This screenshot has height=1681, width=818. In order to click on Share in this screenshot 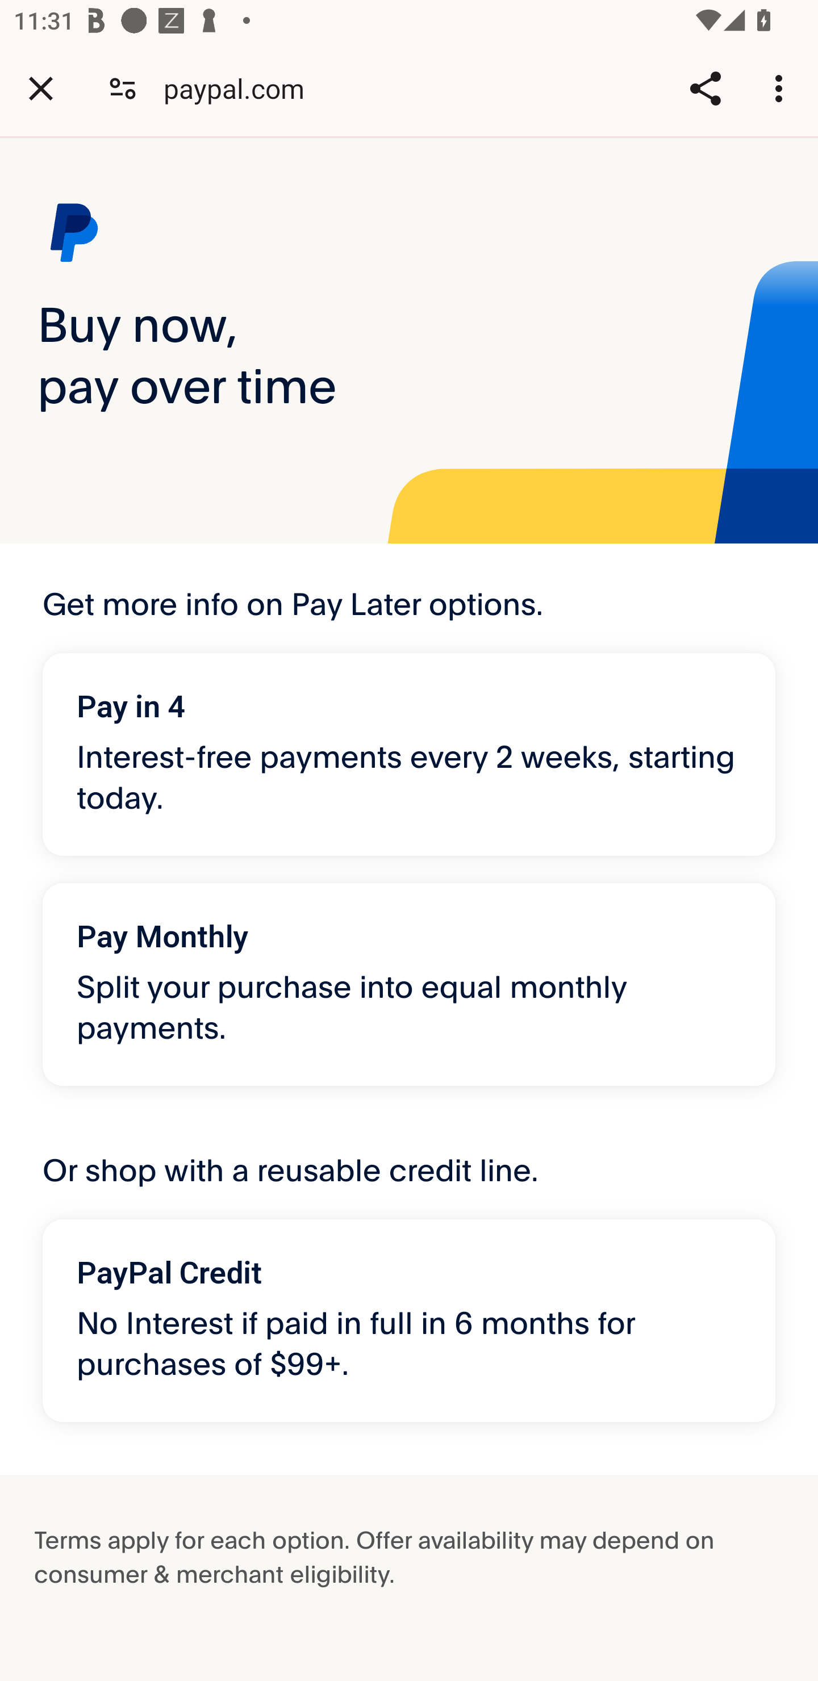, I will do `click(705, 88)`.